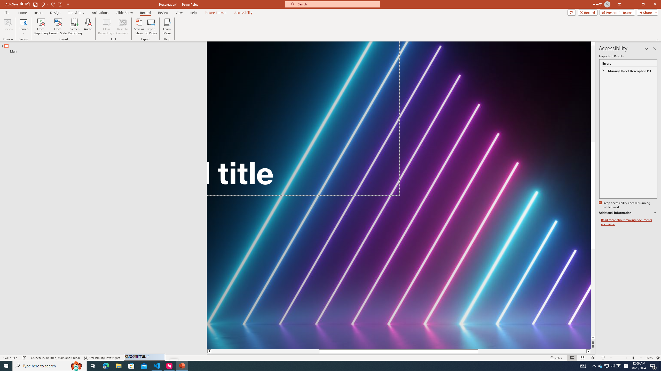  Describe the element at coordinates (619, 4) in the screenshot. I see `Ribbon Display Options` at that location.